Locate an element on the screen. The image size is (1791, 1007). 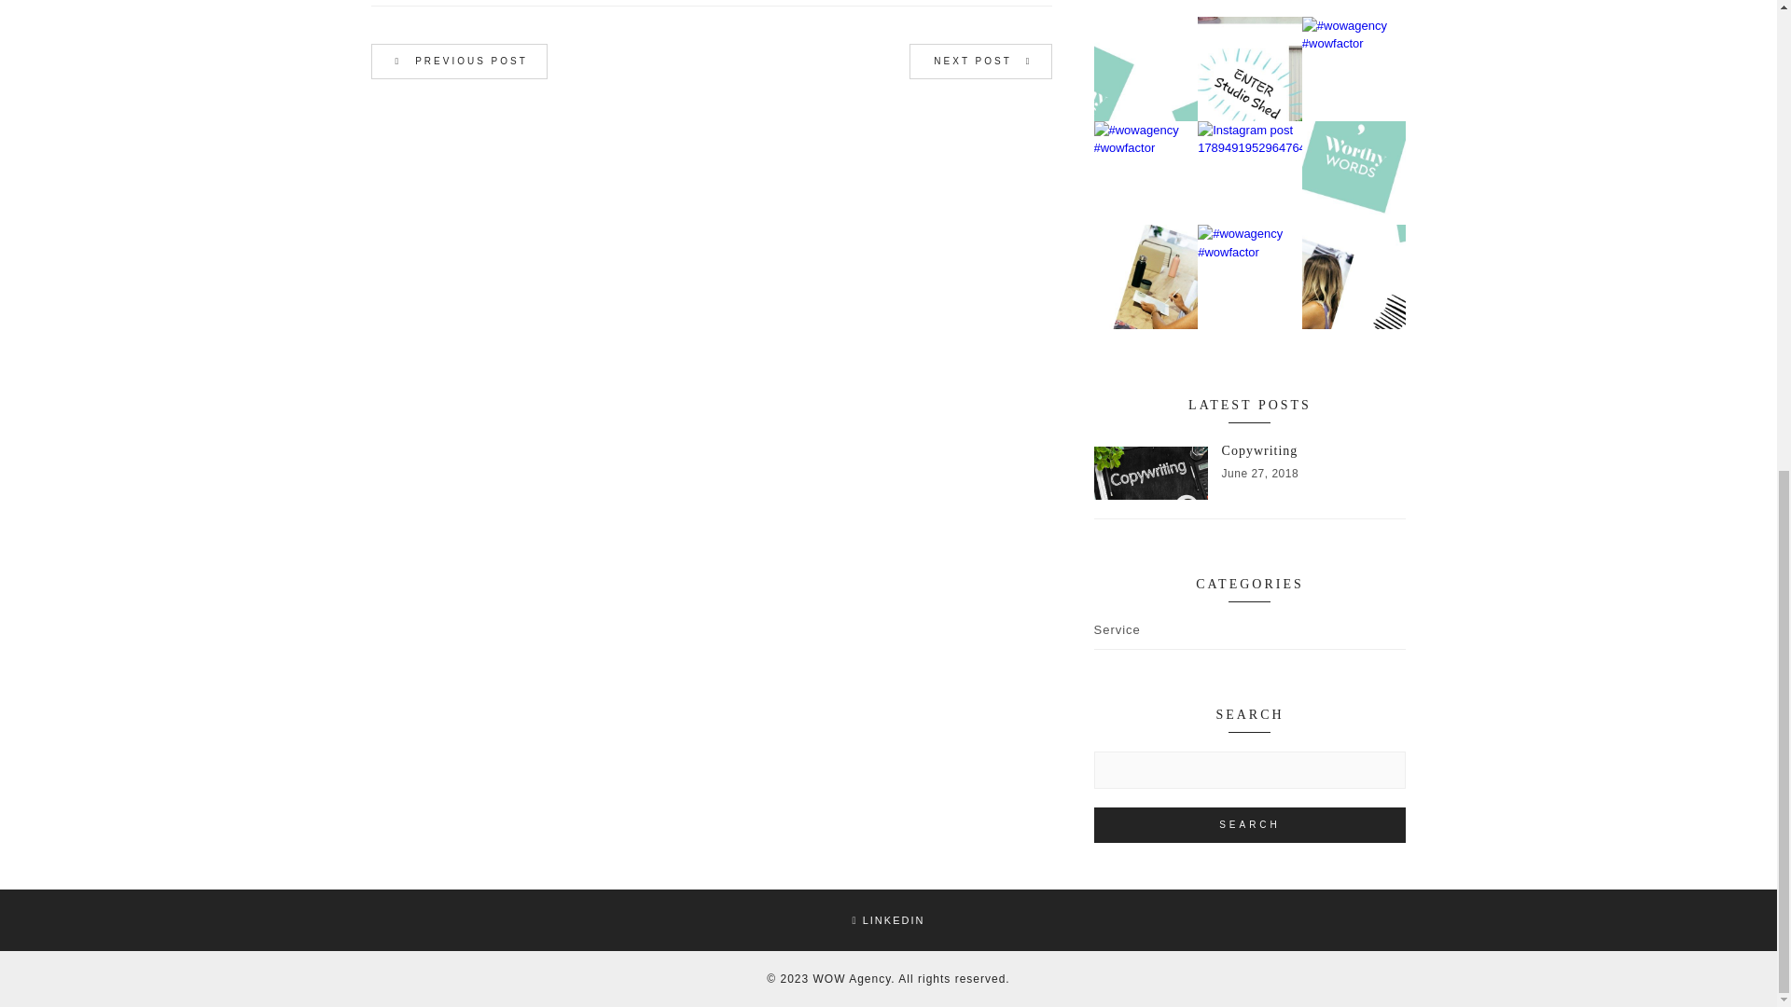
Service is located at coordinates (1249, 481).